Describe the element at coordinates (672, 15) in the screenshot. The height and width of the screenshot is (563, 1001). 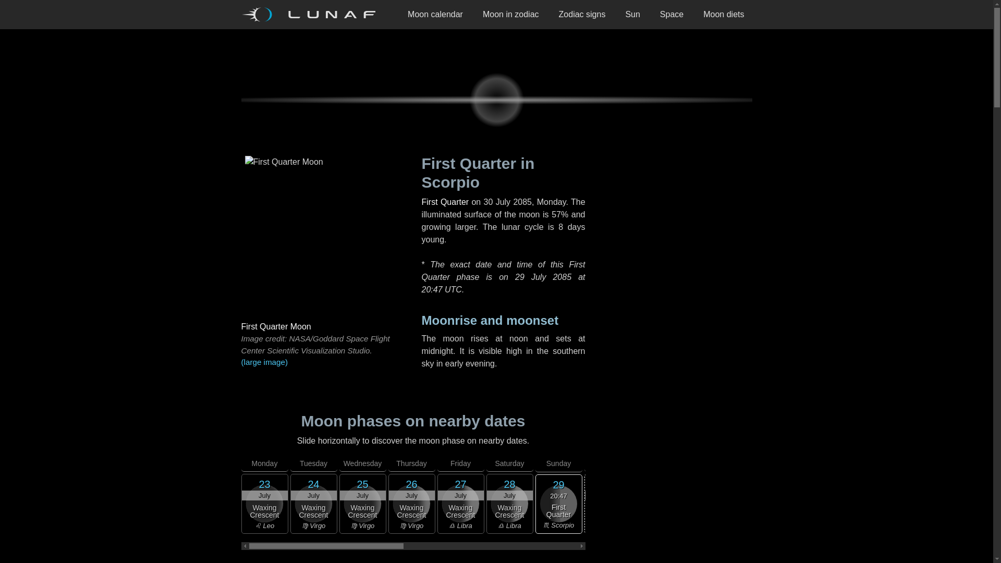
I see `Space` at that location.